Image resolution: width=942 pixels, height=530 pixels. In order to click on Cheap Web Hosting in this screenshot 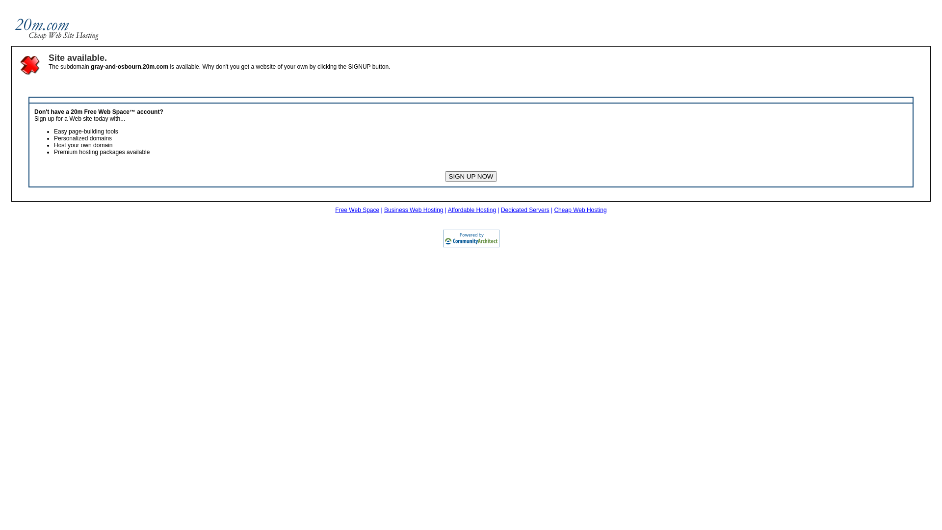, I will do `click(580, 210)`.